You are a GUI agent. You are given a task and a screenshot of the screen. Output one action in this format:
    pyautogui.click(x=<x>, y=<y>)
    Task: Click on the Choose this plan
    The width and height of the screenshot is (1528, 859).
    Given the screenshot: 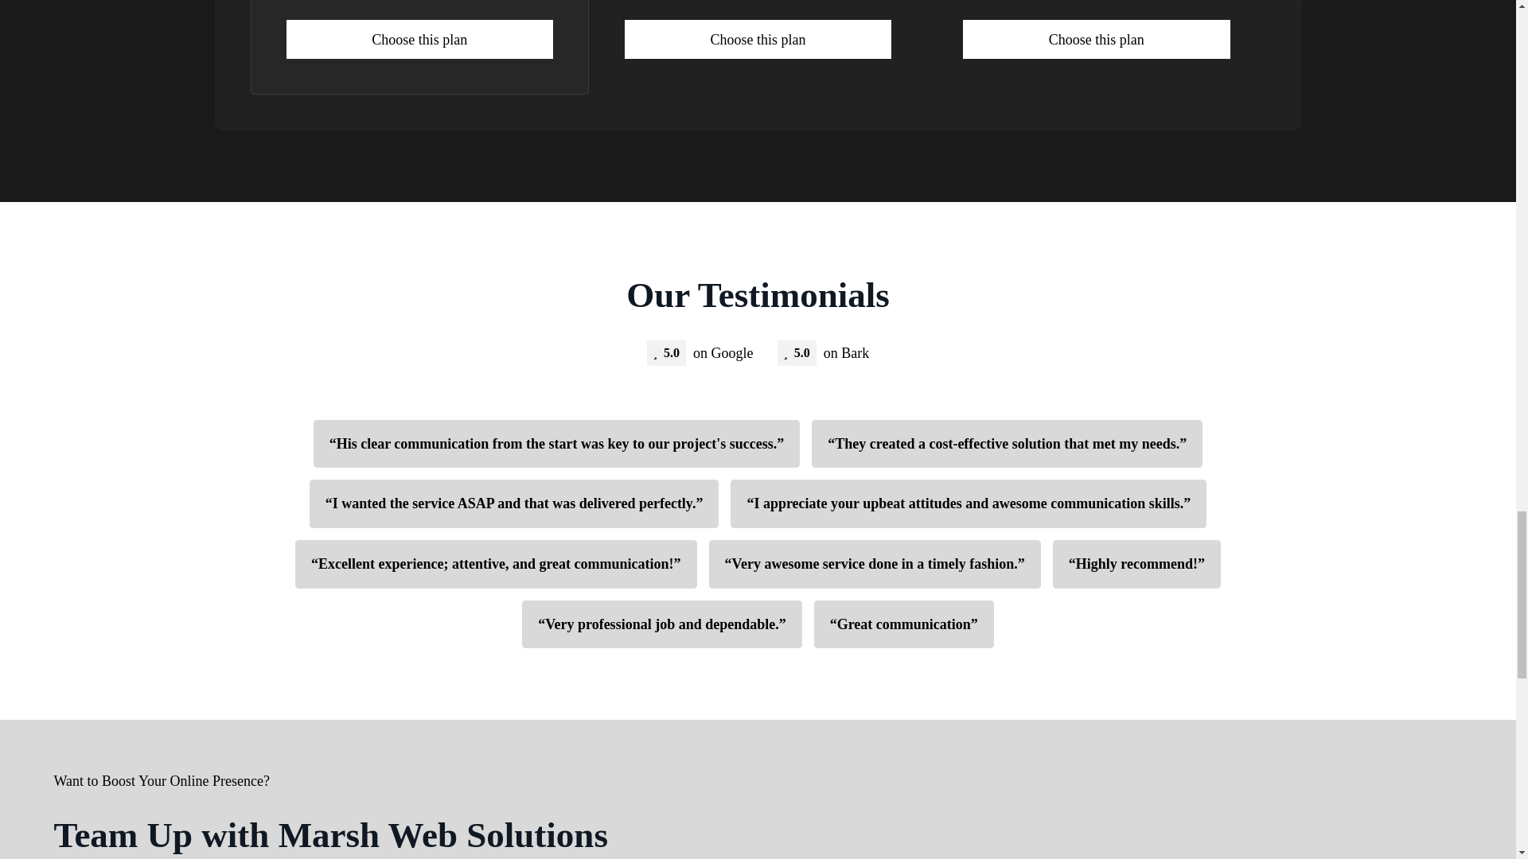 What is the action you would take?
    pyautogui.click(x=758, y=39)
    